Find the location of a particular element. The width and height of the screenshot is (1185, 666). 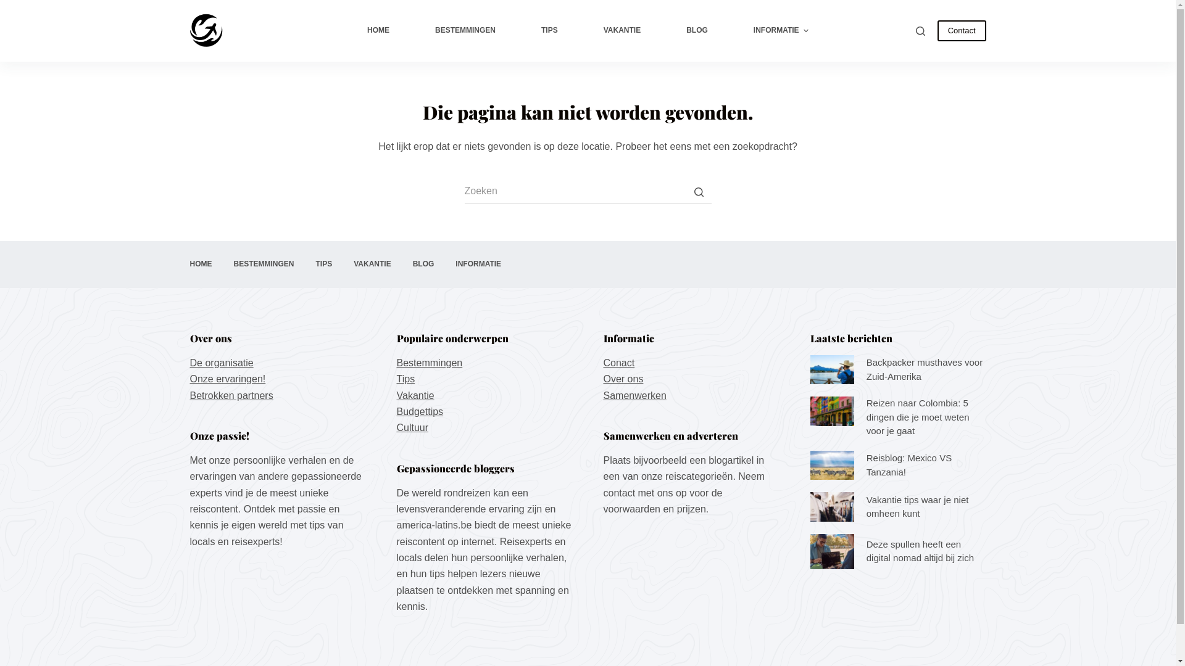

Cultuur is located at coordinates (412, 428).